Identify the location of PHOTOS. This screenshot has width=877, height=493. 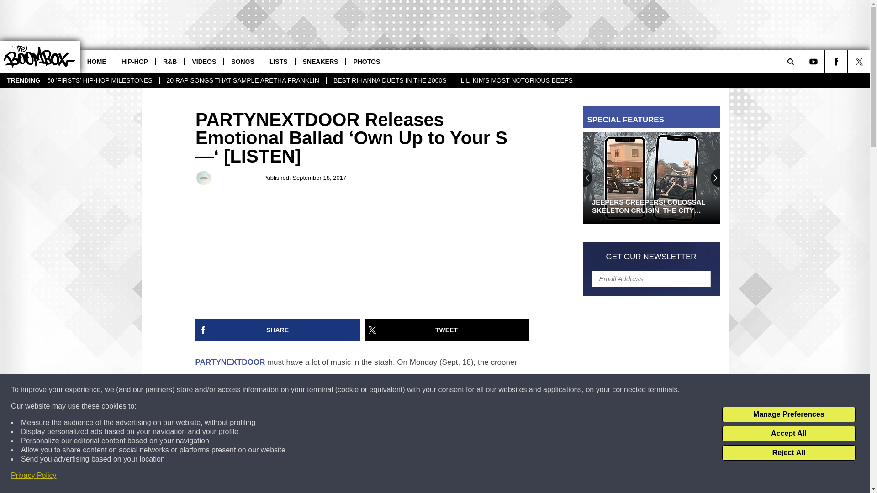
(366, 61).